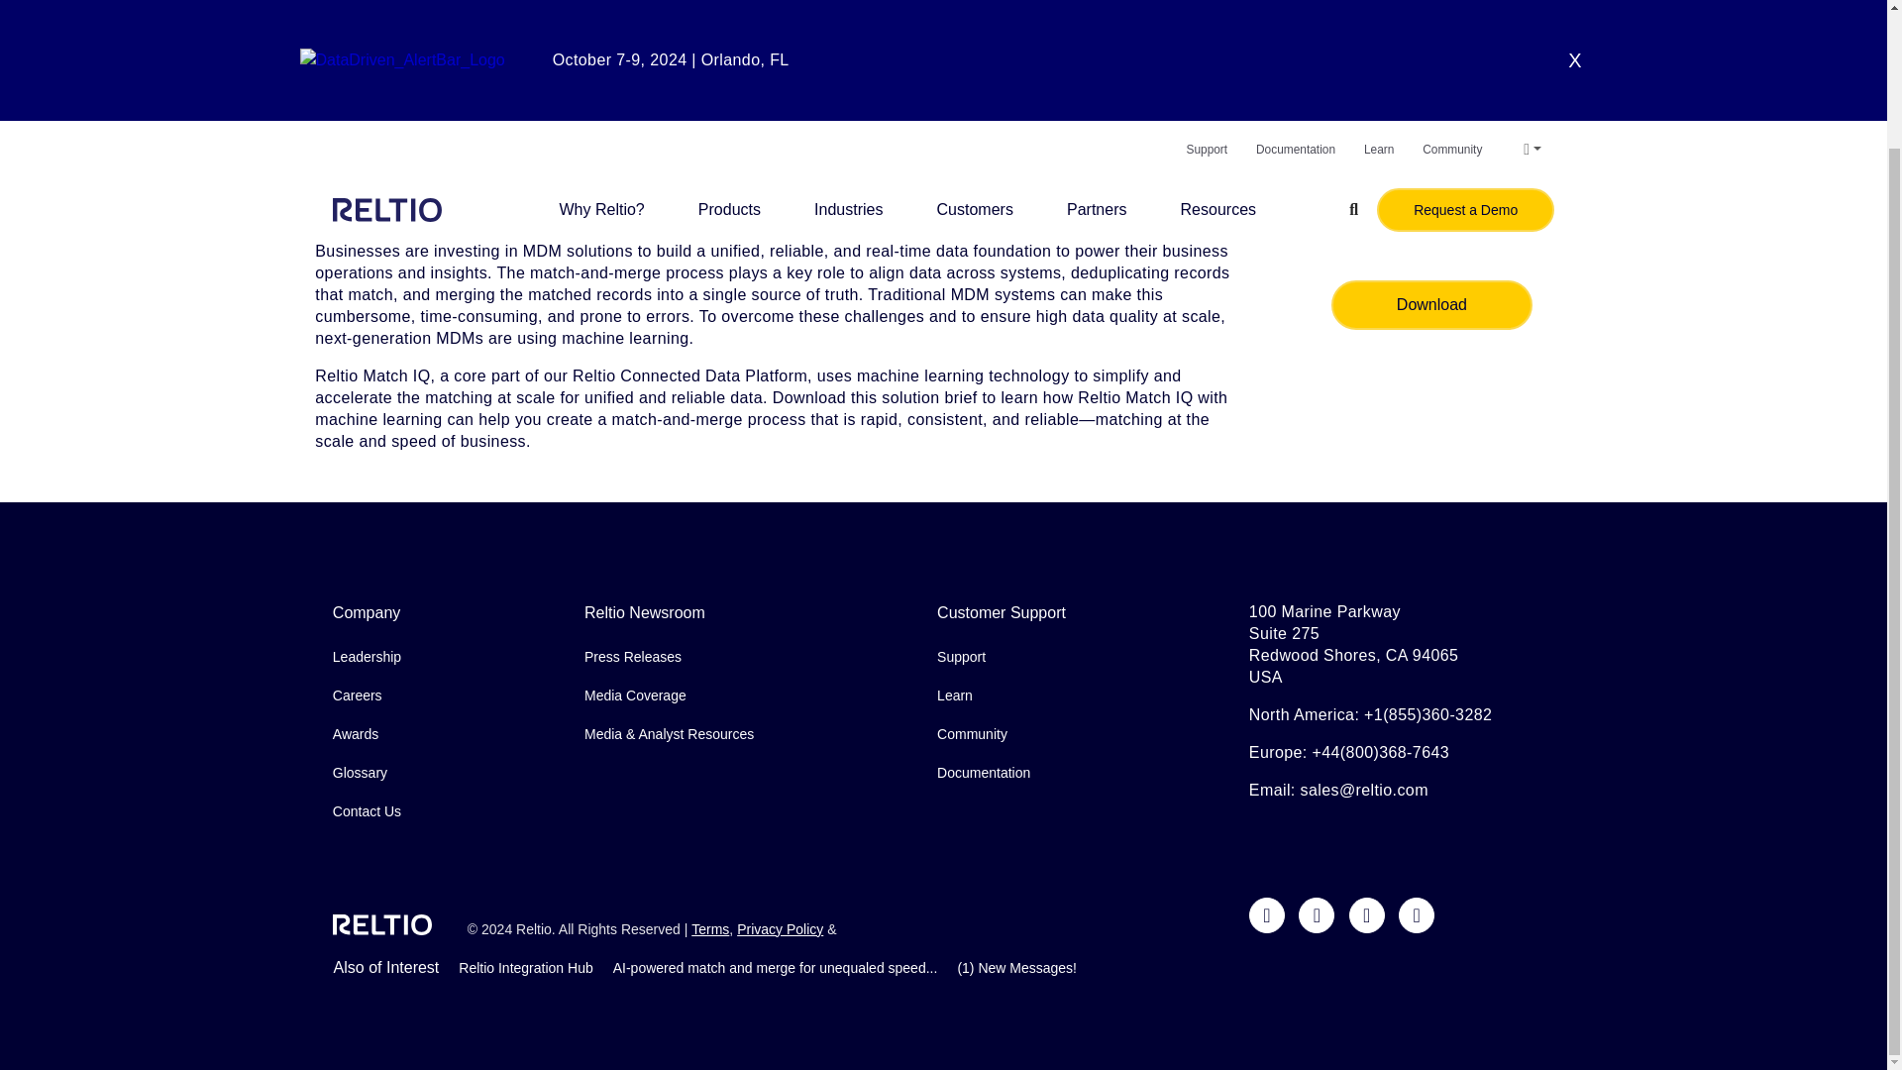 The image size is (1902, 1070). What do you see at coordinates (1532, 4) in the screenshot?
I see `Choose a language` at bounding box center [1532, 4].